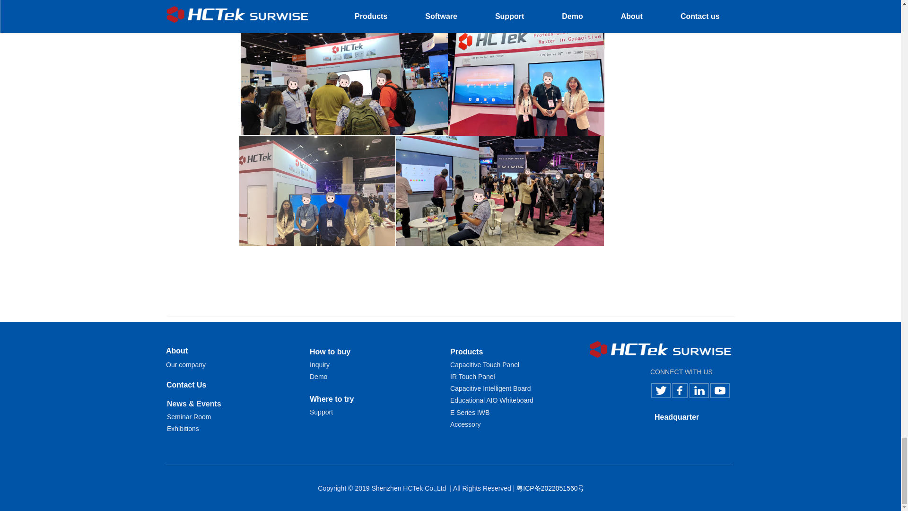 The image size is (908, 511). What do you see at coordinates (486, 364) in the screenshot?
I see `Capacitive Touch Panel ` at bounding box center [486, 364].